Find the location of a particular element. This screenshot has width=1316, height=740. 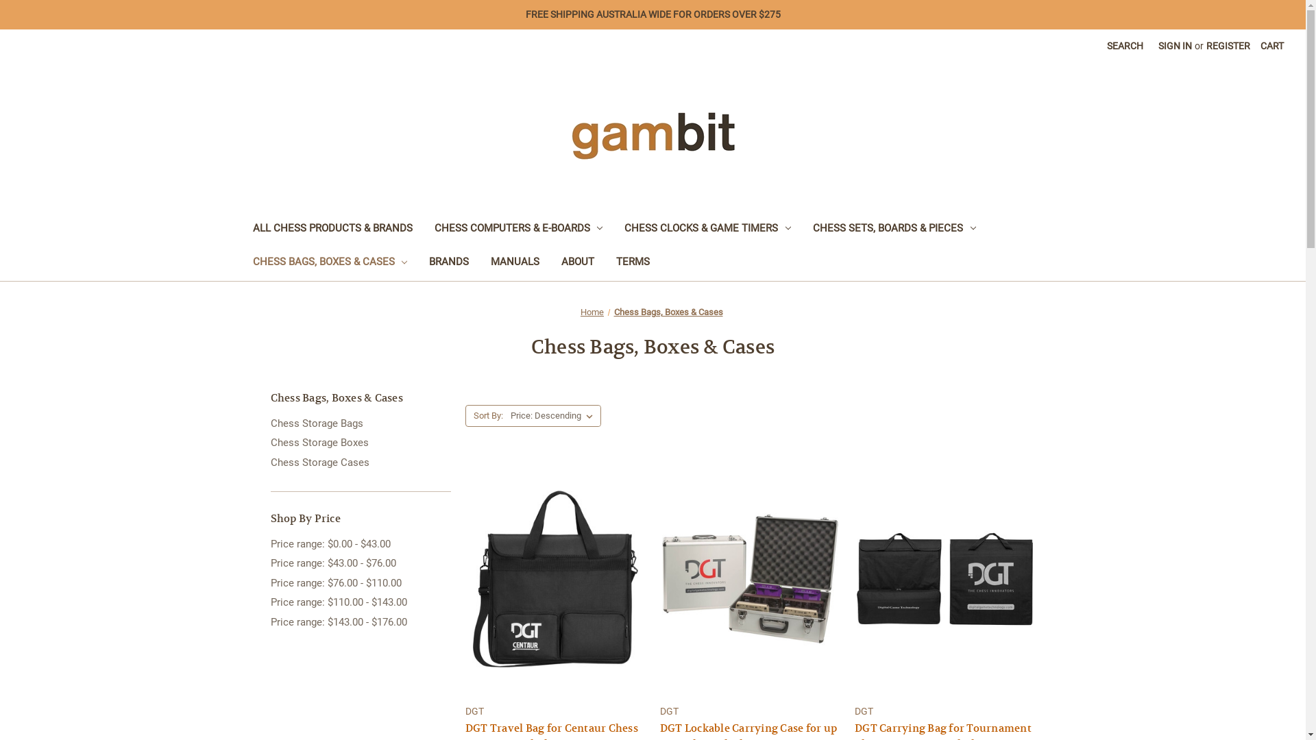

ABOUT is located at coordinates (578, 263).